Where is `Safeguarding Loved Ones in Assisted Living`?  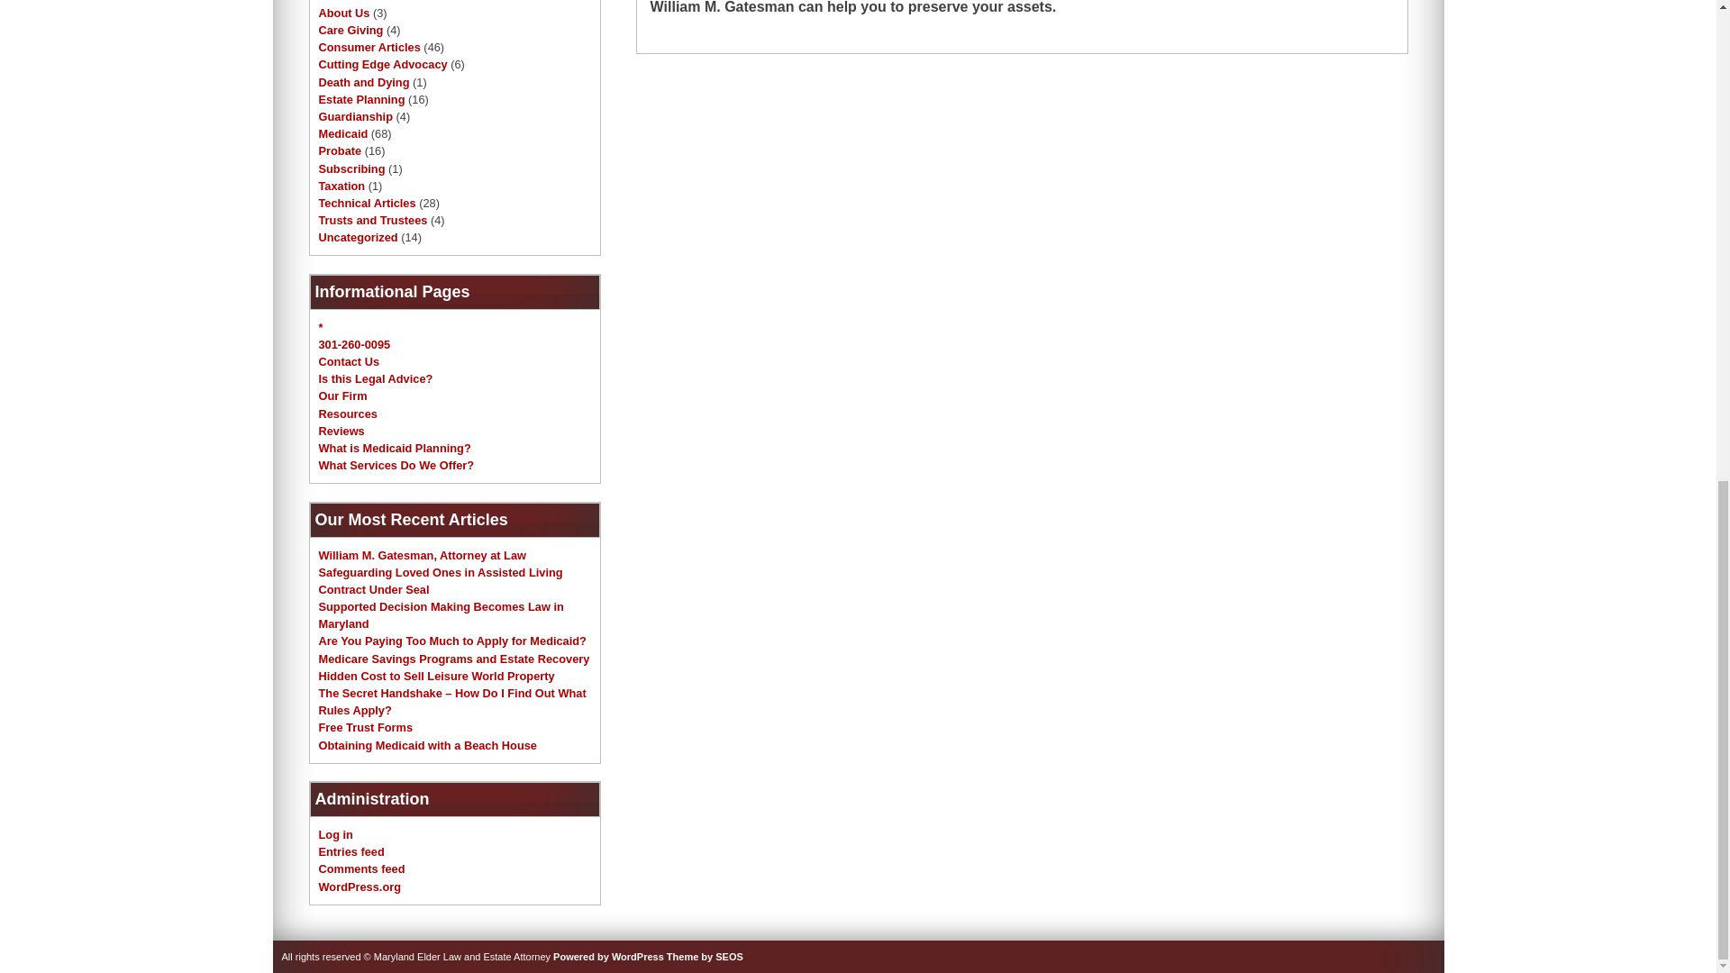
Safeguarding Loved Ones in Assisted Living is located at coordinates (441, 571).